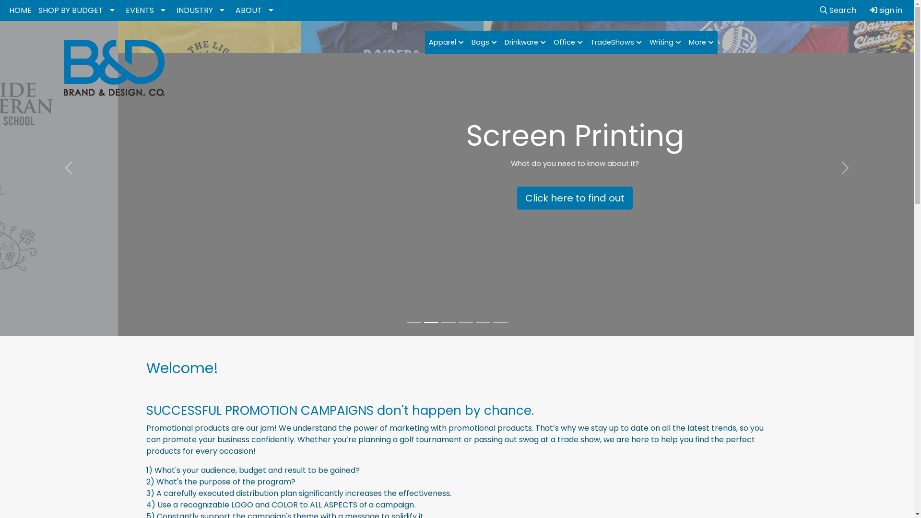 The height and width of the screenshot is (518, 921). I want to click on sign in, so click(886, 11).